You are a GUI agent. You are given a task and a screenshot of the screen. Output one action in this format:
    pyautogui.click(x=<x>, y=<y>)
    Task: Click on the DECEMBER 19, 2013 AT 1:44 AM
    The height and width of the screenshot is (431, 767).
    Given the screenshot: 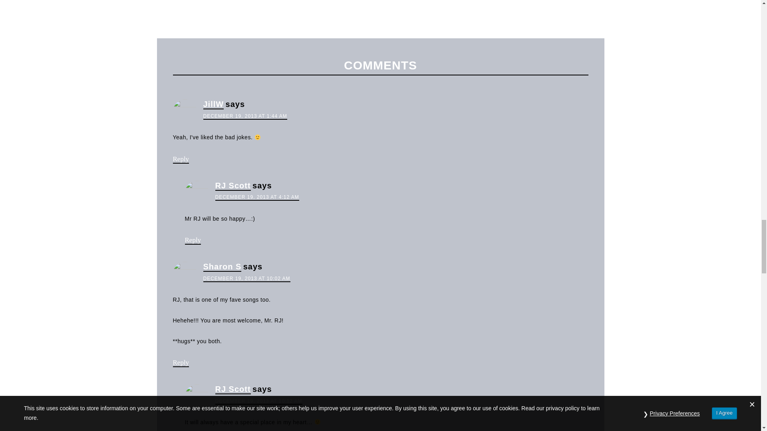 What is the action you would take?
    pyautogui.click(x=245, y=117)
    